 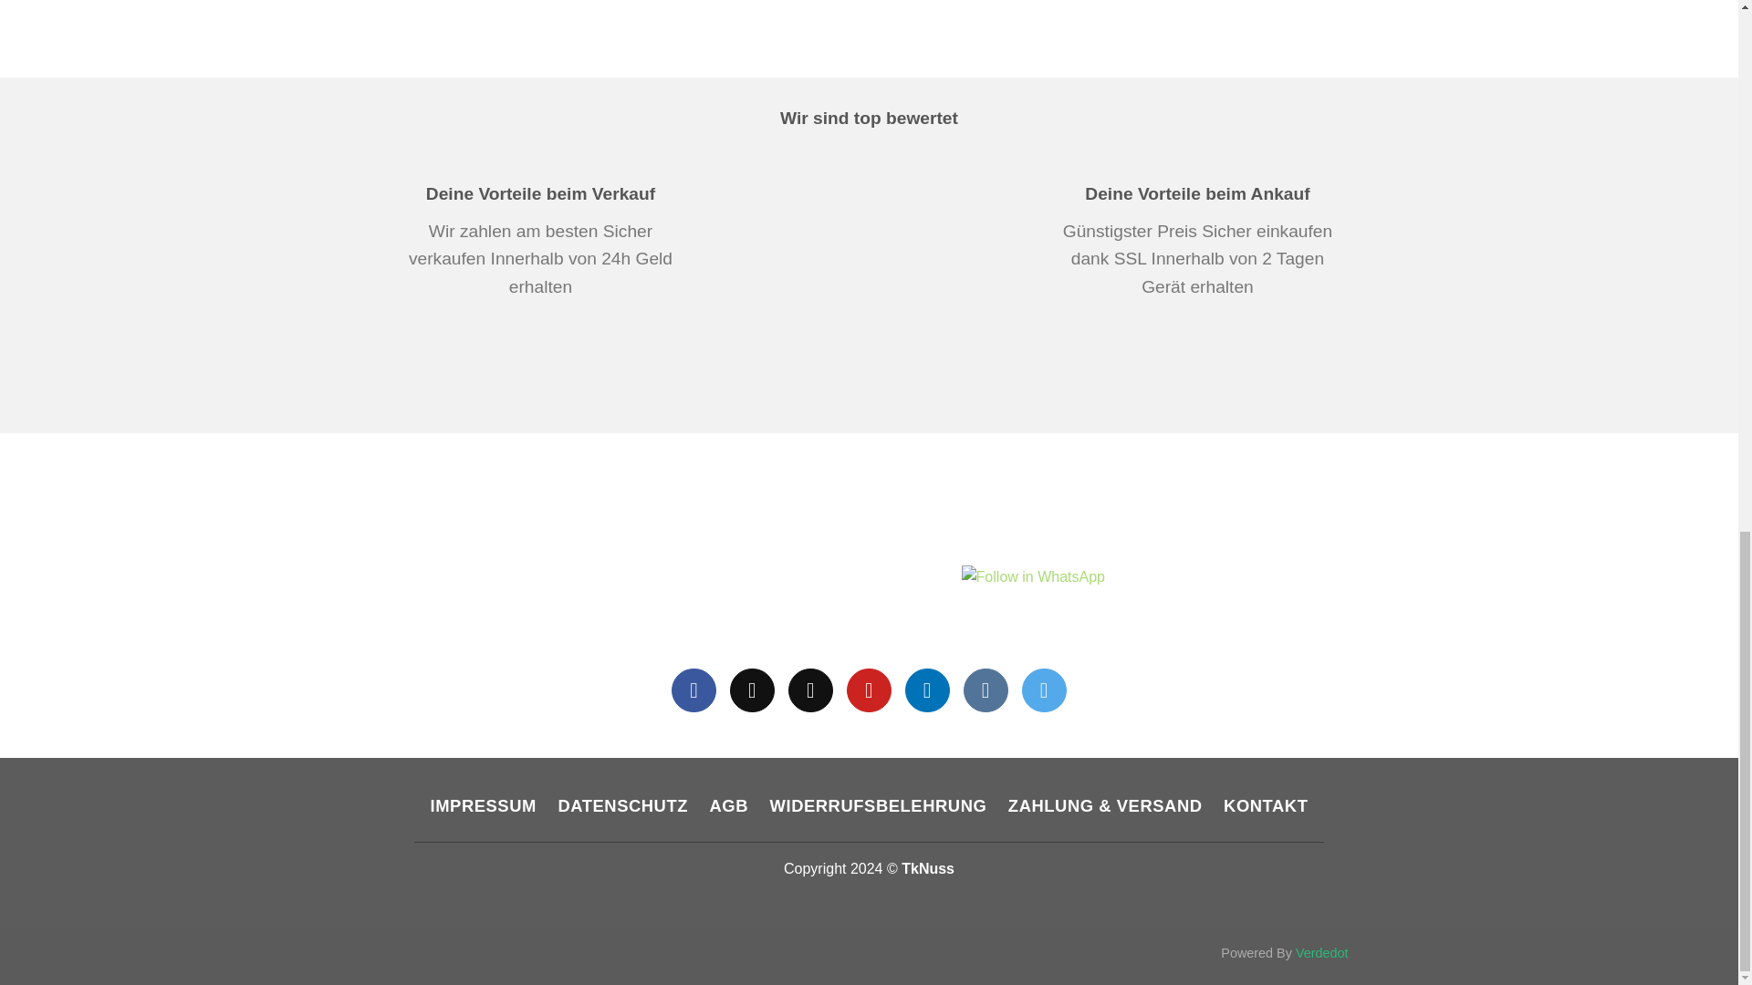 I want to click on AGB, so click(x=728, y=806).